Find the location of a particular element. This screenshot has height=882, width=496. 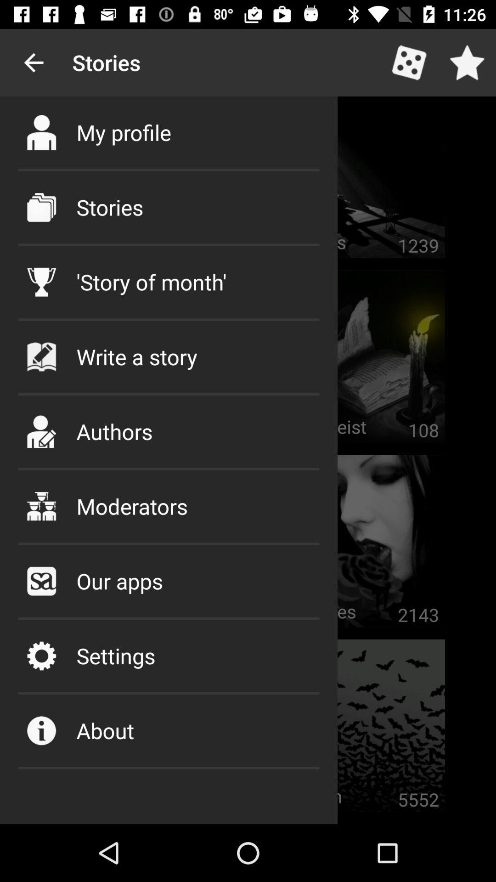

click on the third icon from top under stories is located at coordinates (41, 282).